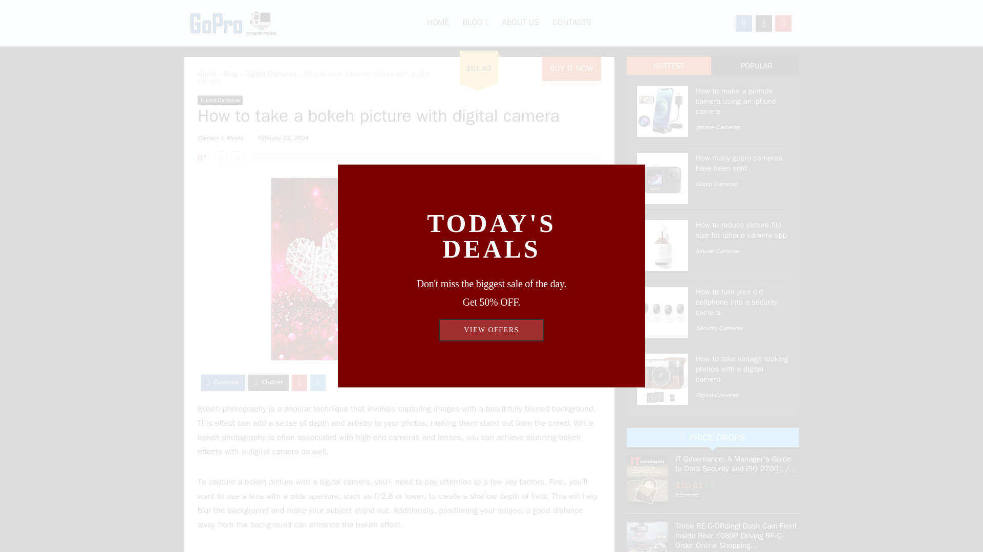 The image size is (983, 552). I want to click on BUY IT NOW, so click(571, 68).